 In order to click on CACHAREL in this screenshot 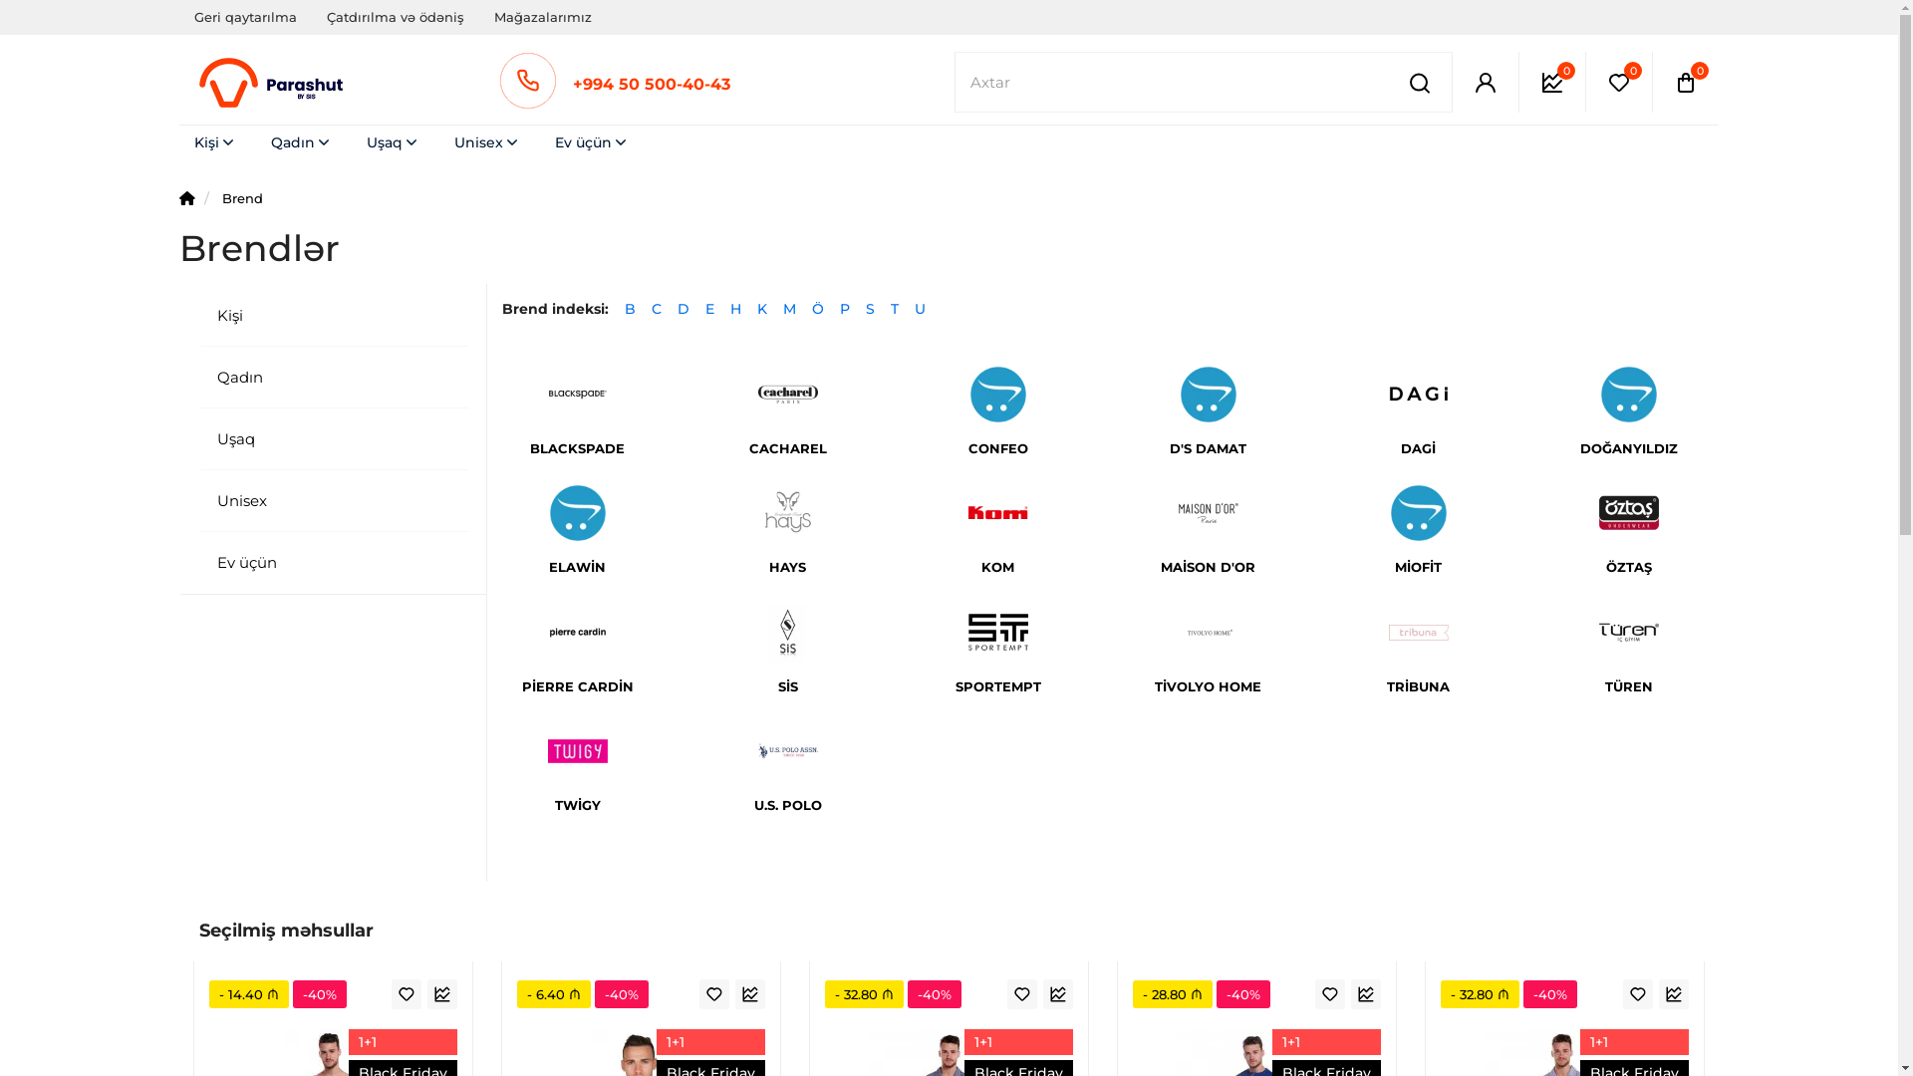, I will do `click(787, 449)`.